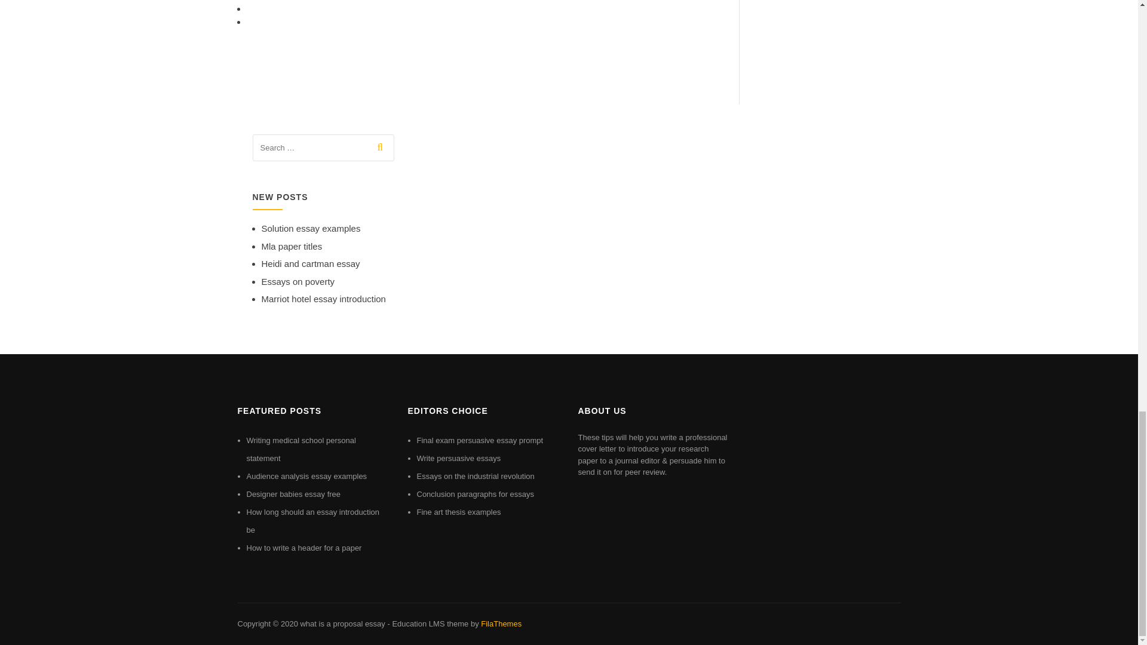 This screenshot has width=1147, height=645. What do you see at coordinates (476, 493) in the screenshot?
I see `Conclusion paragraphs for essays` at bounding box center [476, 493].